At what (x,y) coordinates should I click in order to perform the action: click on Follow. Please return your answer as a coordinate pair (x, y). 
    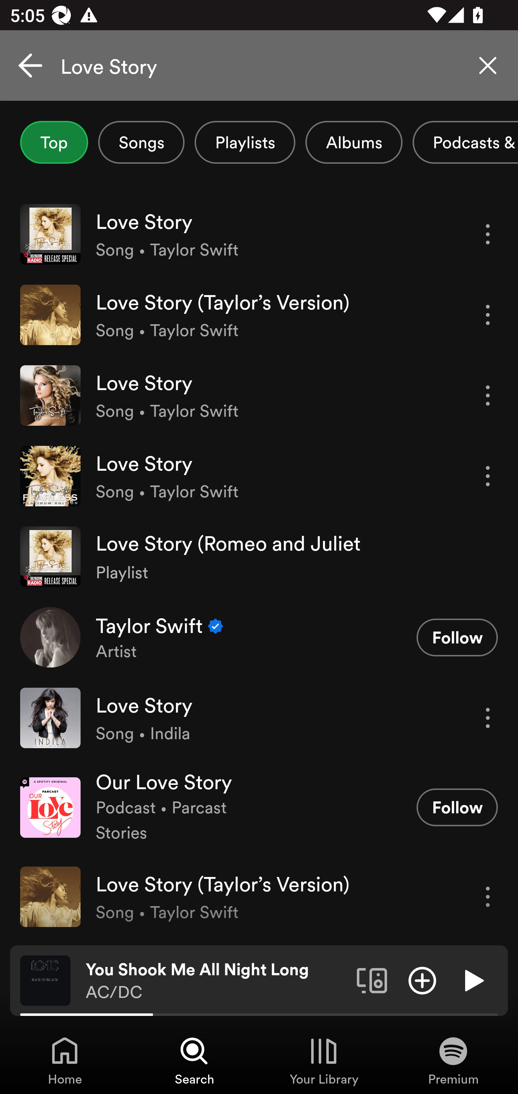
    Looking at the image, I should click on (457, 807).